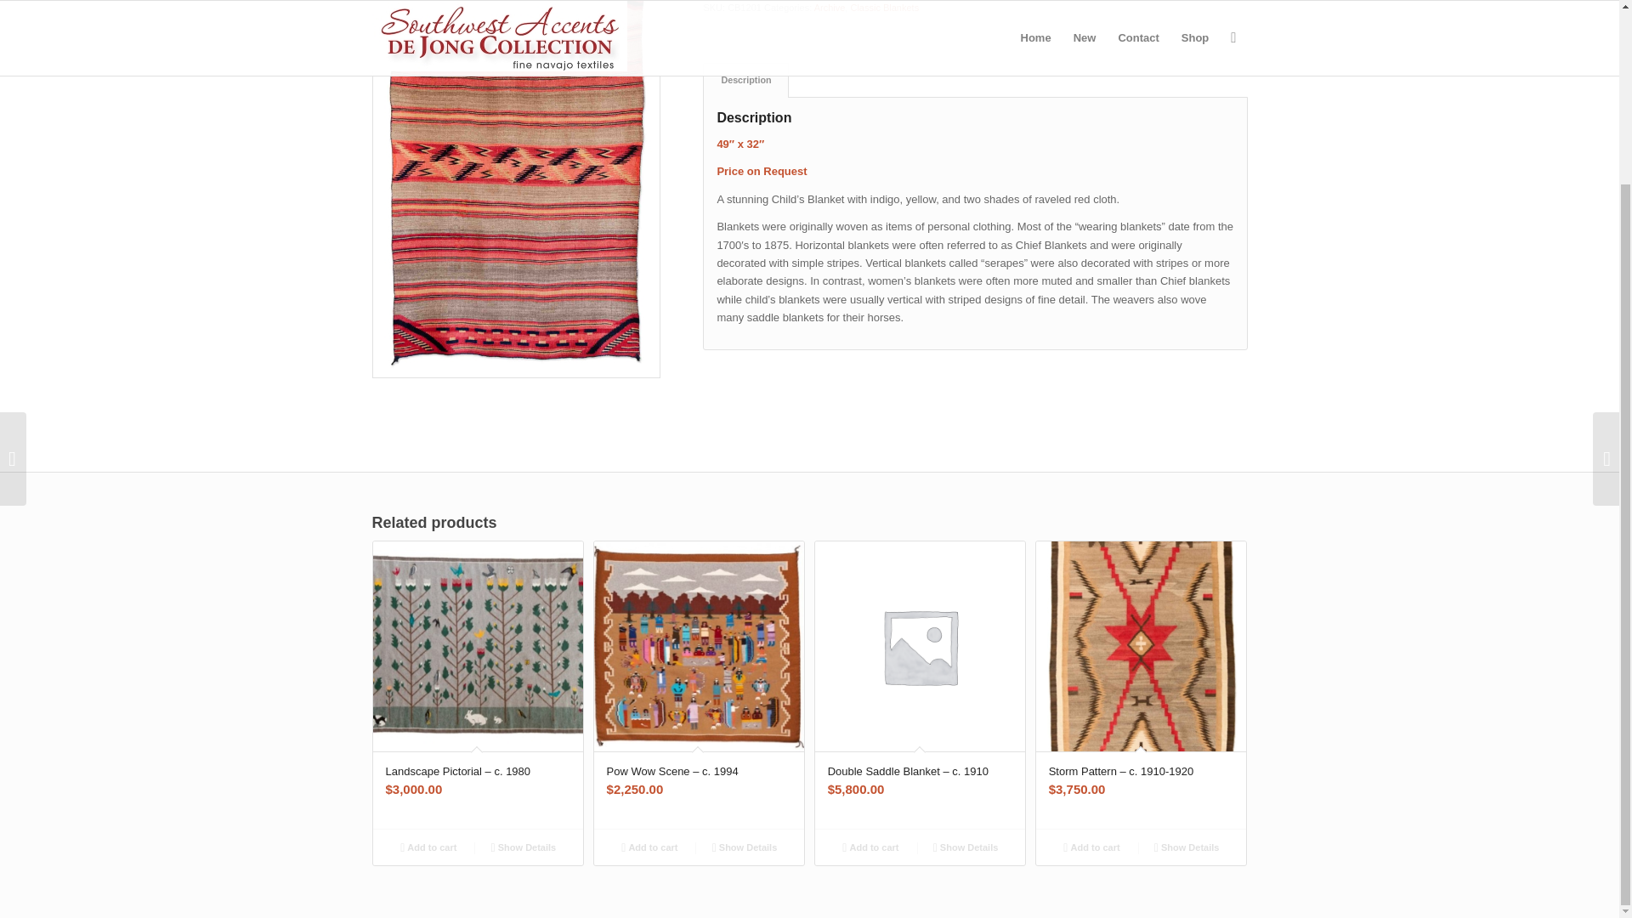  What do you see at coordinates (1091, 847) in the screenshot?
I see `Add to cart` at bounding box center [1091, 847].